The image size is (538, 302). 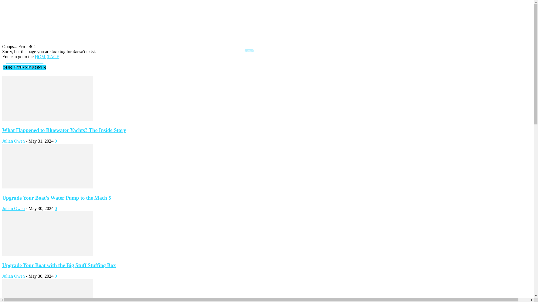 What do you see at coordinates (48, 120) in the screenshot?
I see `What Happened to Bluewater Yachts? The Inside Story` at bounding box center [48, 120].